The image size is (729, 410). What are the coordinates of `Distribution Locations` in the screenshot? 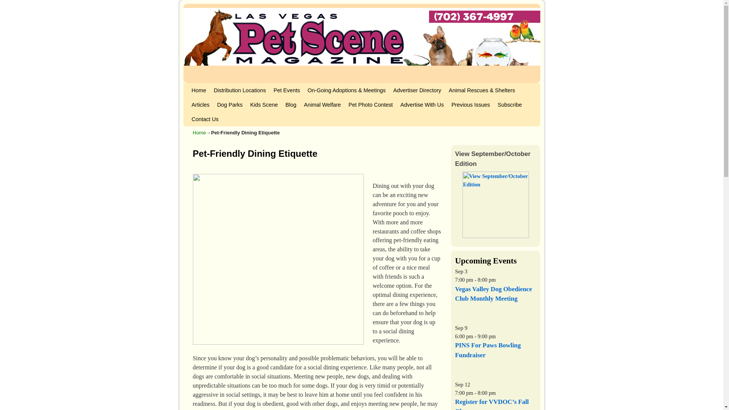 It's located at (240, 90).